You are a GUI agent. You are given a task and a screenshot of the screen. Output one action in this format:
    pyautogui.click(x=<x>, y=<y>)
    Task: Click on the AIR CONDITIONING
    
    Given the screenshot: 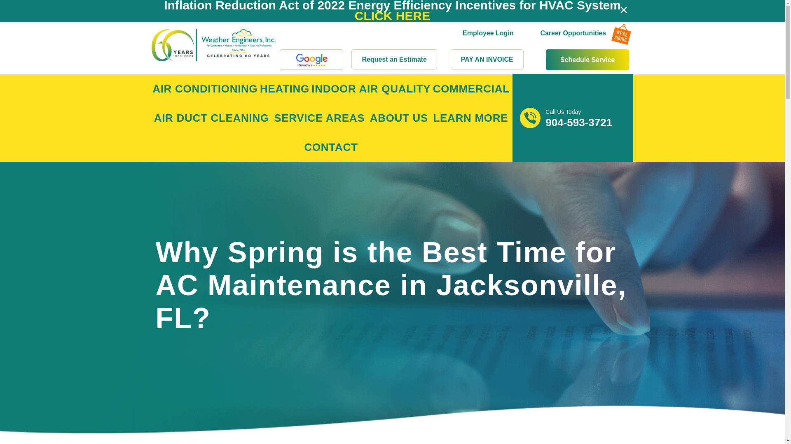 What is the action you would take?
    pyautogui.click(x=205, y=89)
    